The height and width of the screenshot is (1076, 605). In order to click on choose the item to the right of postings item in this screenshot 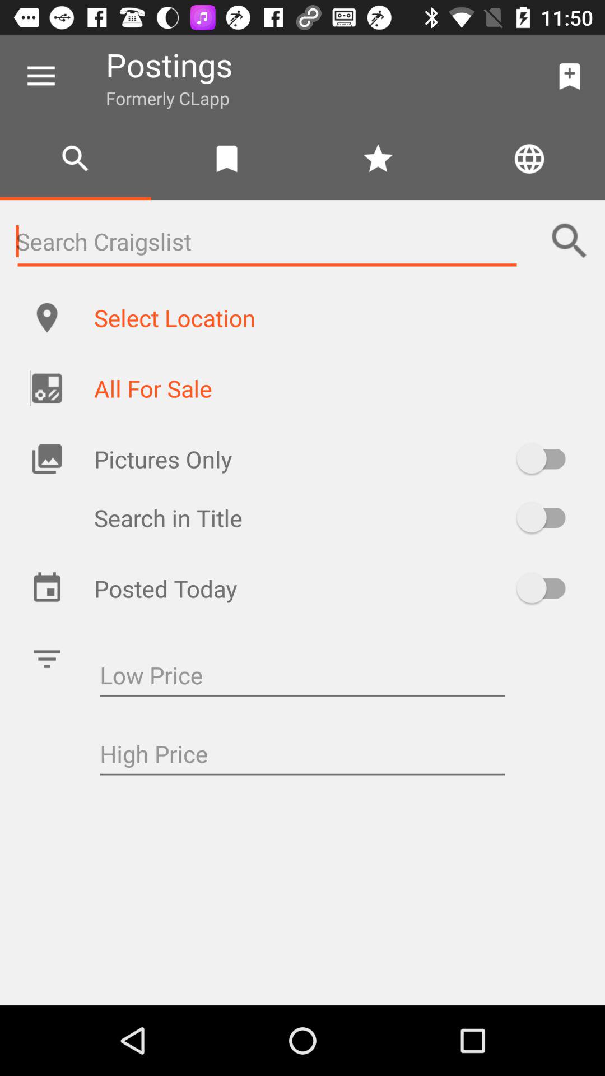, I will do `click(569, 76)`.